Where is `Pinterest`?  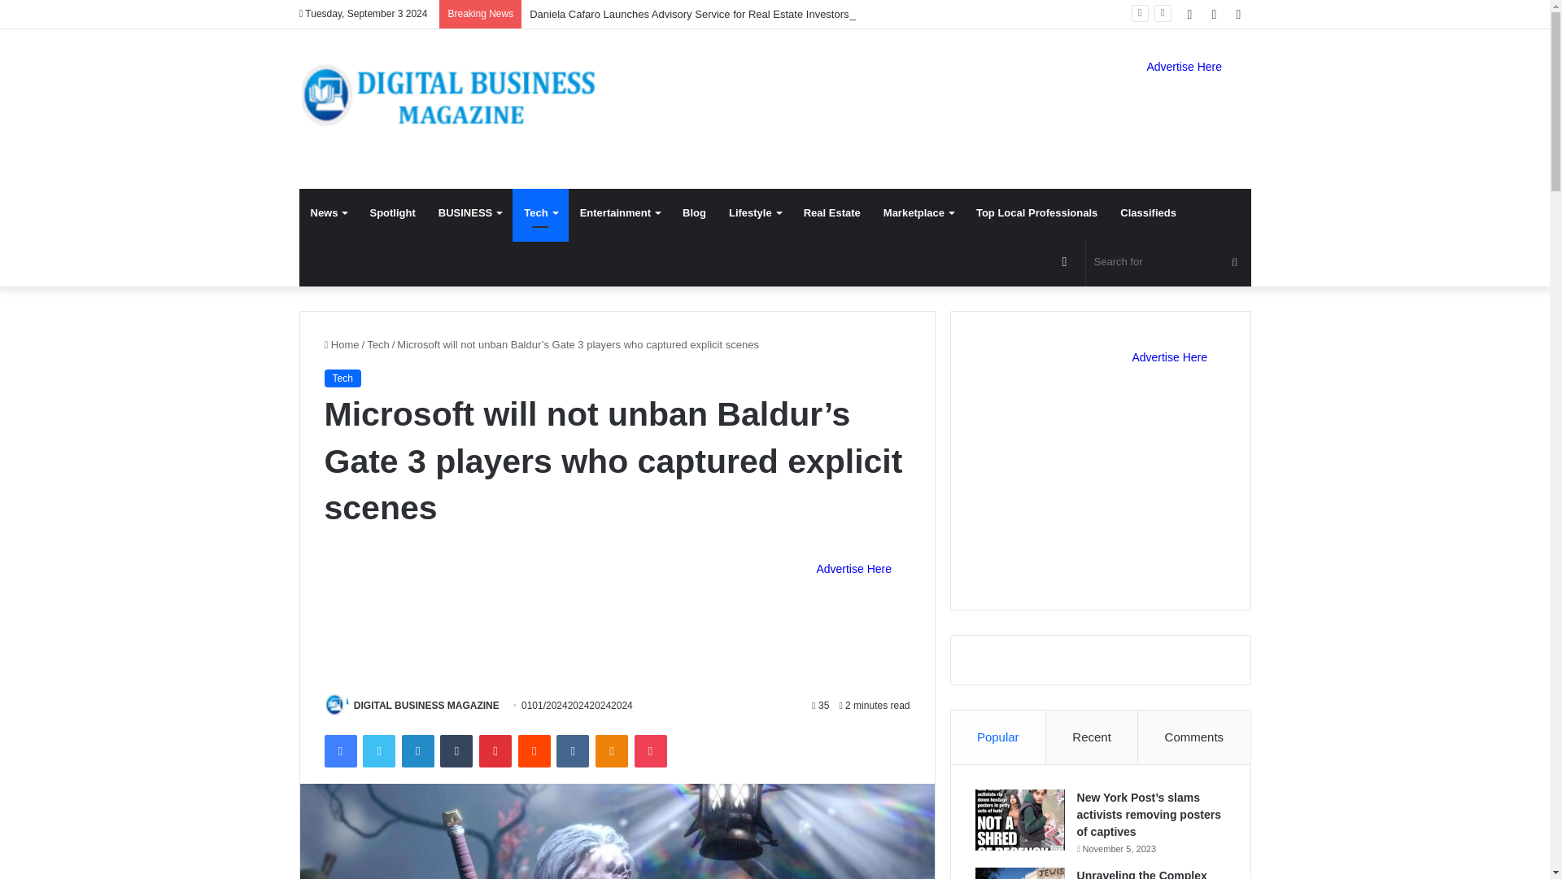
Pinterest is located at coordinates (495, 750).